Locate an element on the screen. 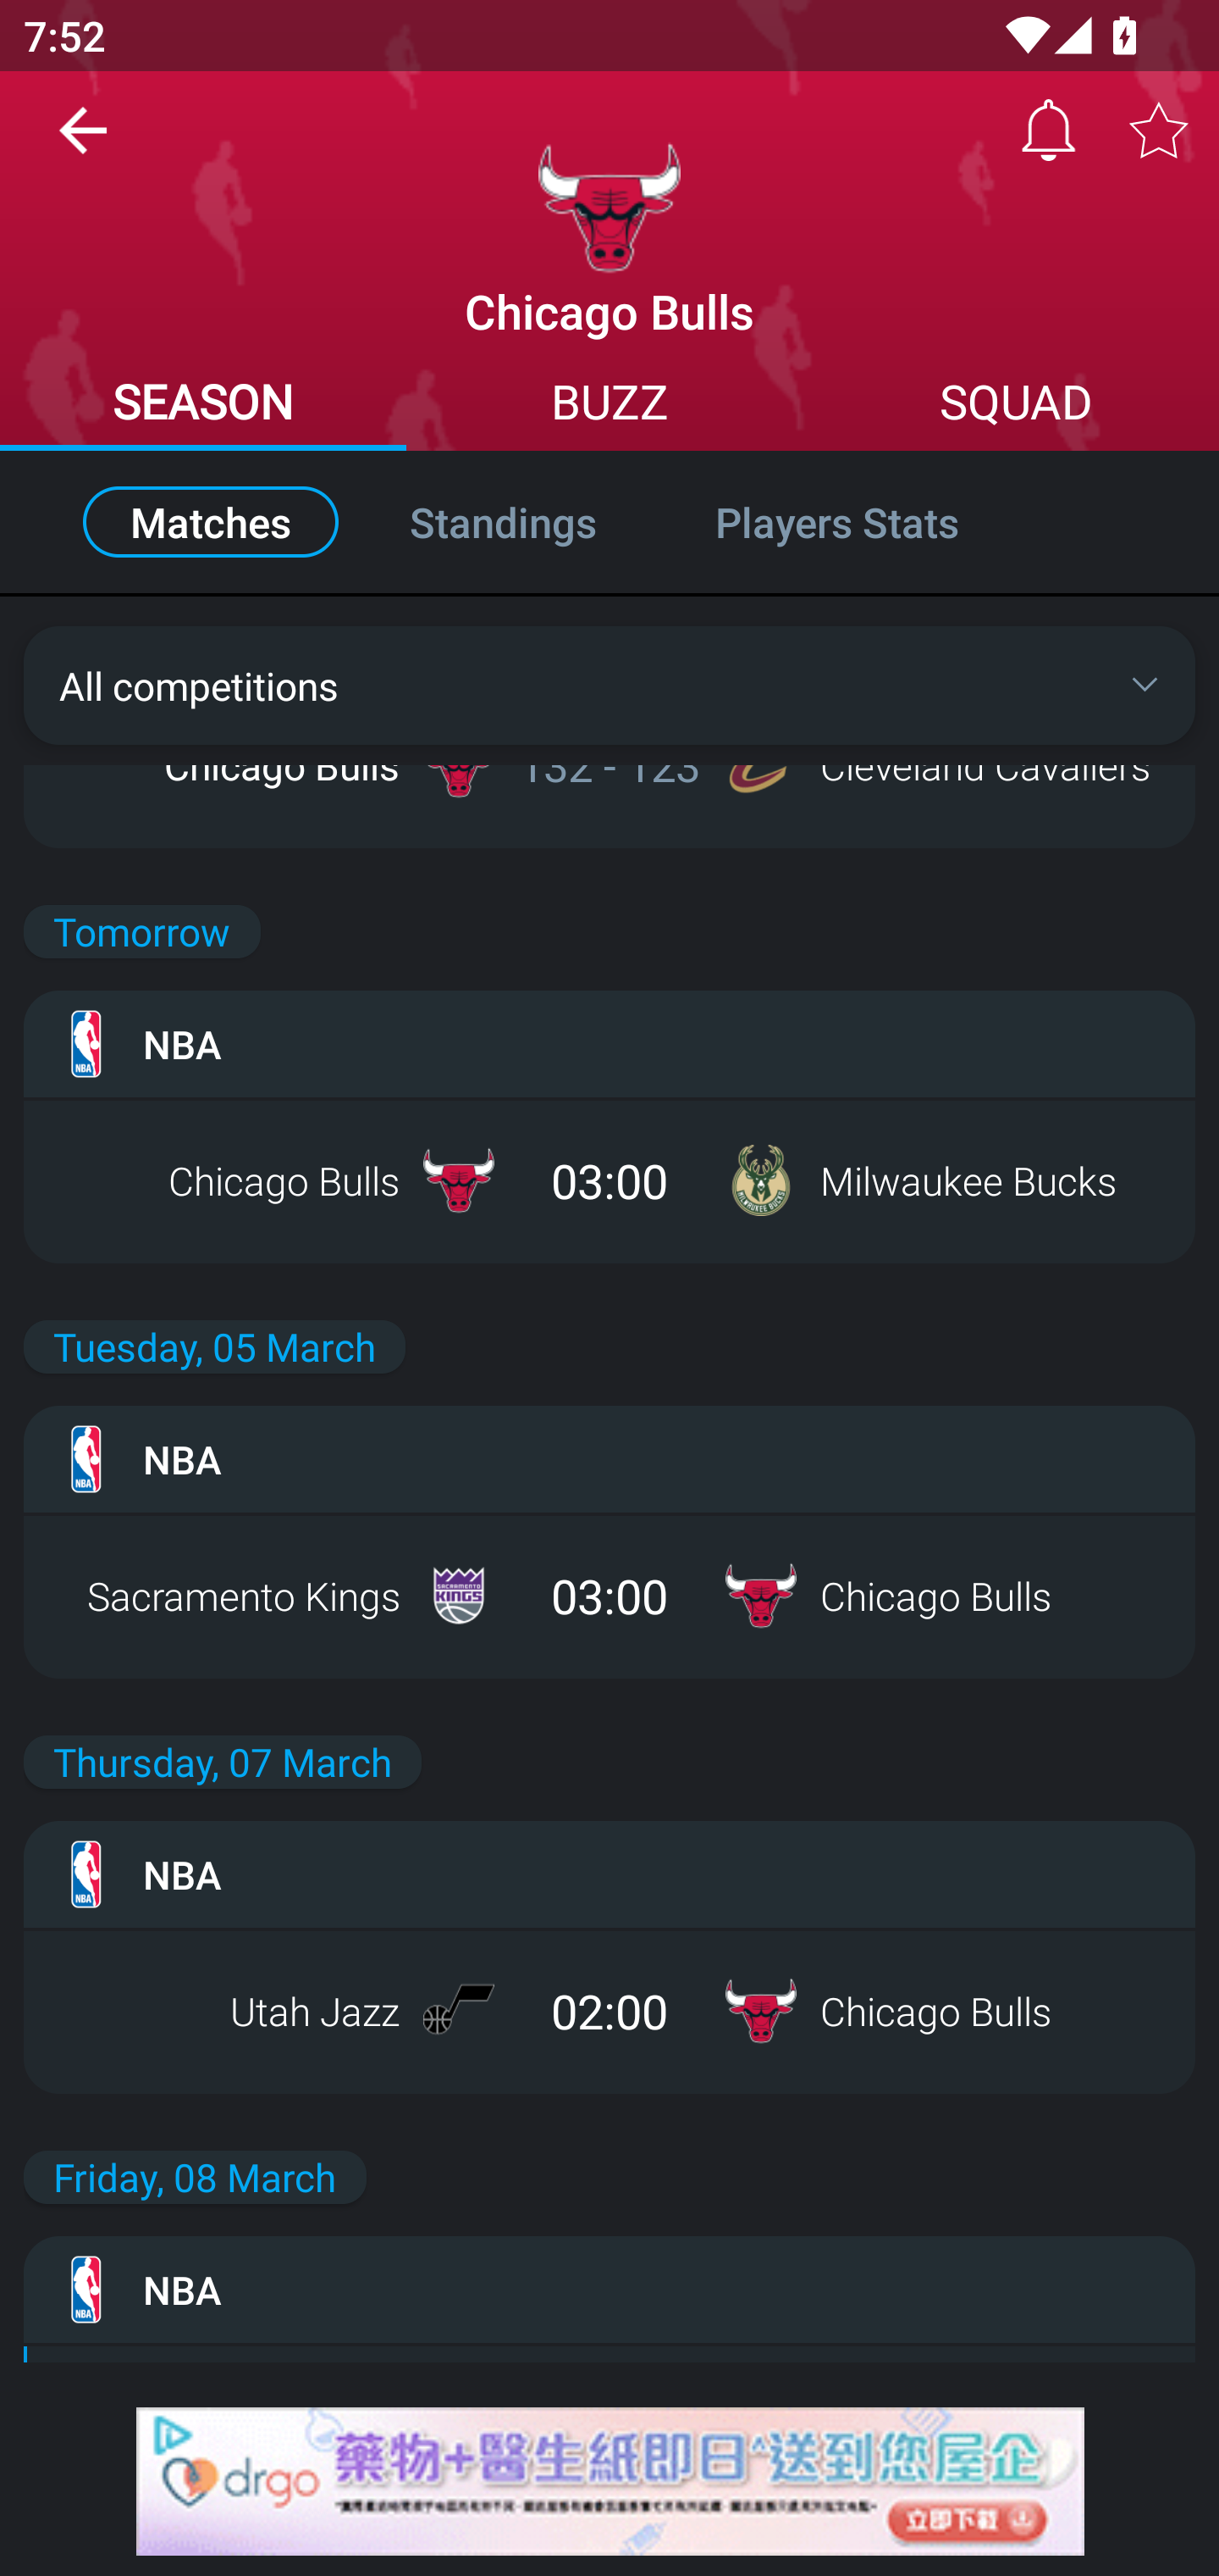  Sacramento Kings 03:00 Chicago Bulls is located at coordinates (609, 1596).